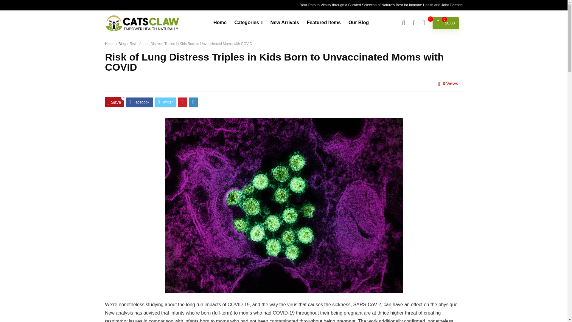 The height and width of the screenshot is (322, 572). I want to click on Home, so click(110, 44).